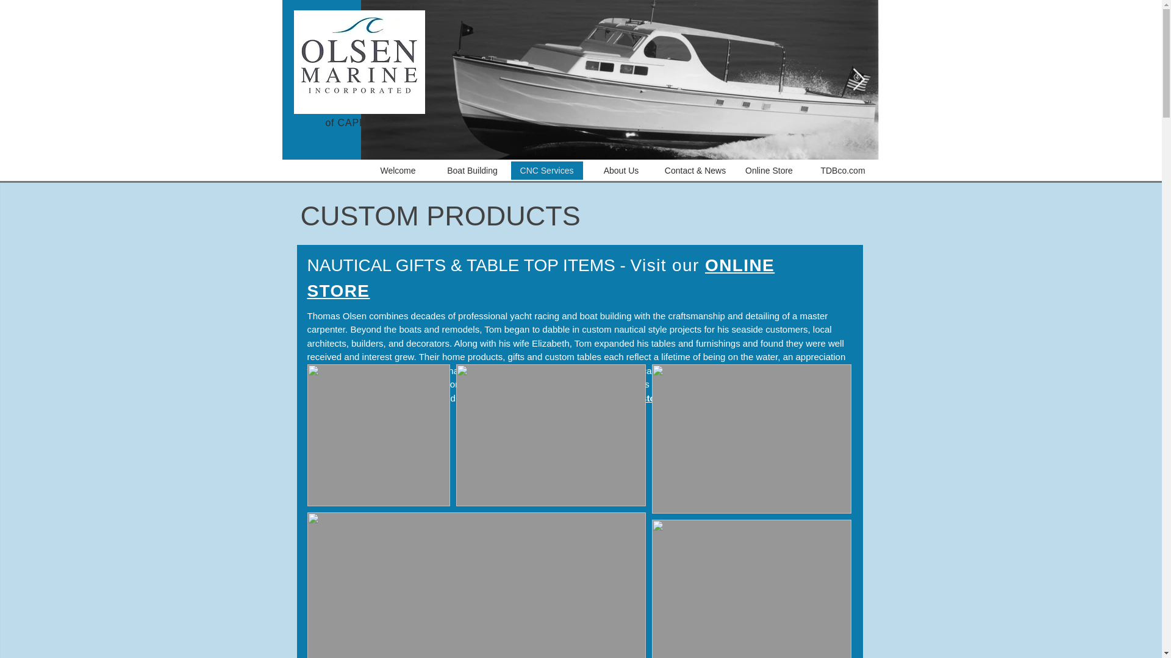 The height and width of the screenshot is (658, 1171). I want to click on Online Store, so click(768, 170).